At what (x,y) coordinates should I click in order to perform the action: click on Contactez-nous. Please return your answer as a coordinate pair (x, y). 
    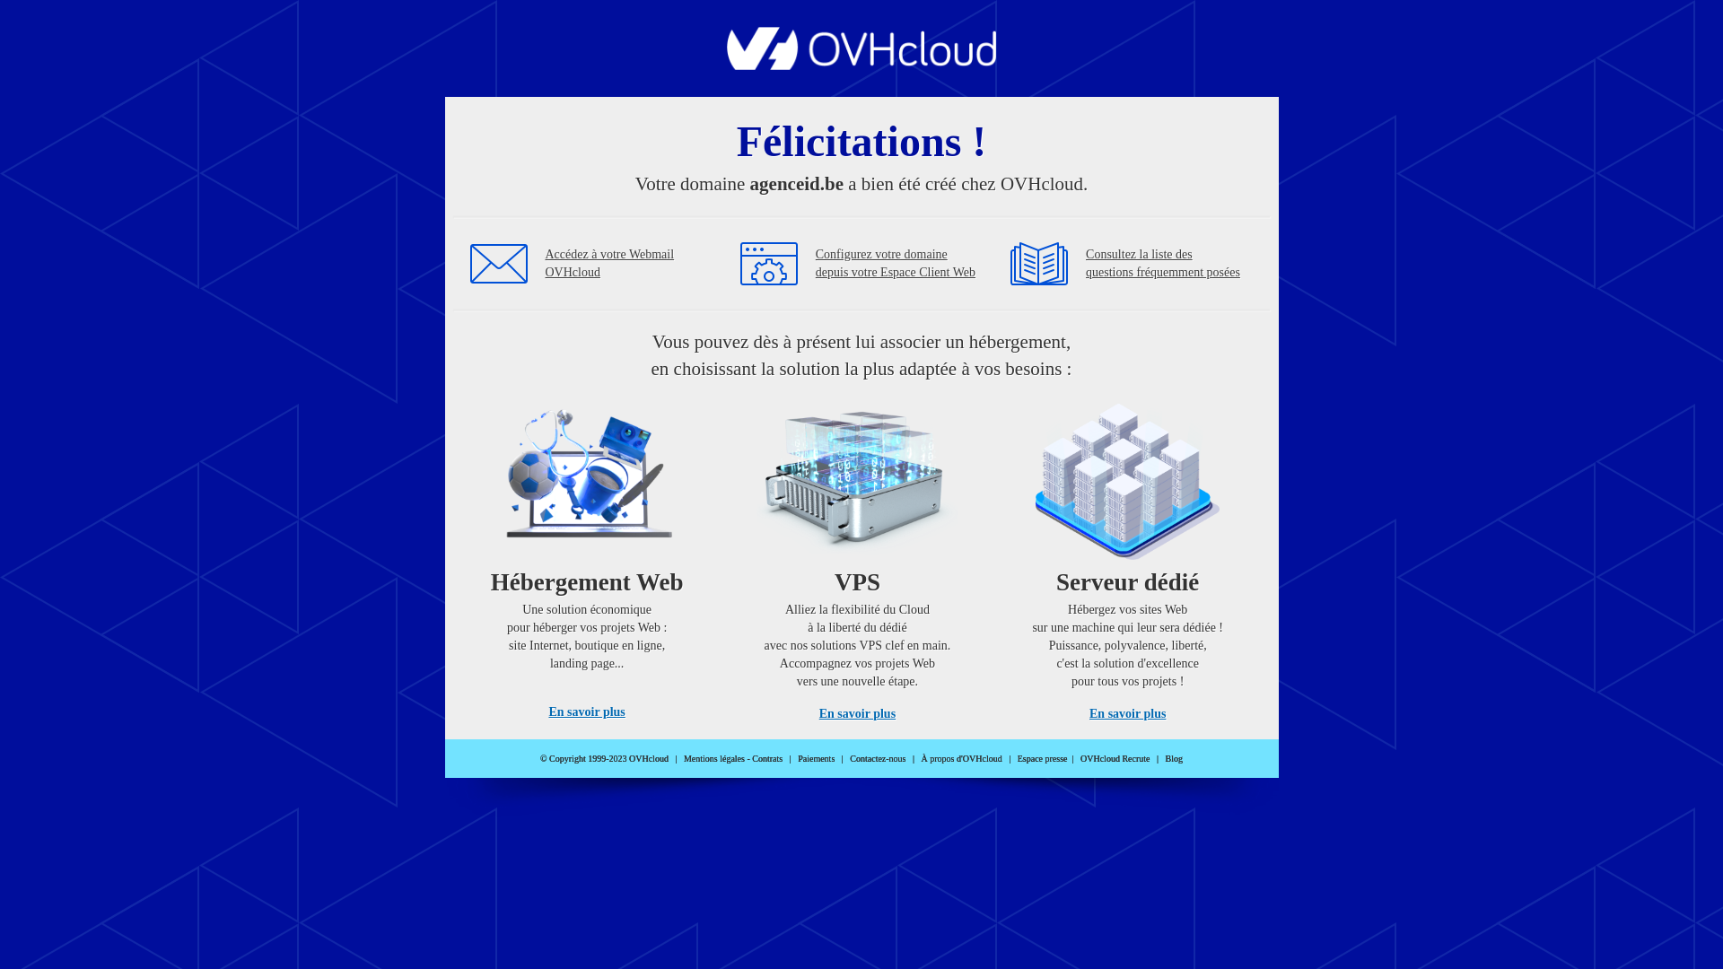
    Looking at the image, I should click on (878, 759).